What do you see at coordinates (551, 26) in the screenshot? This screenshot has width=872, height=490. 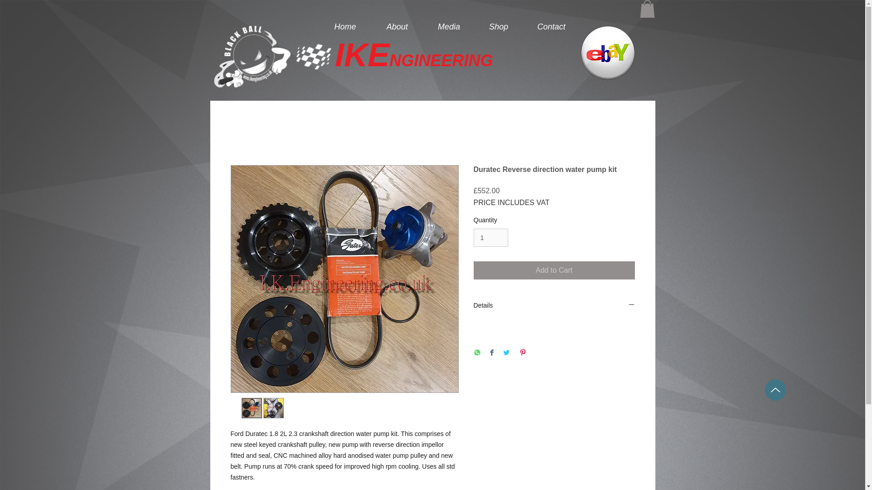 I see `Contact` at bounding box center [551, 26].